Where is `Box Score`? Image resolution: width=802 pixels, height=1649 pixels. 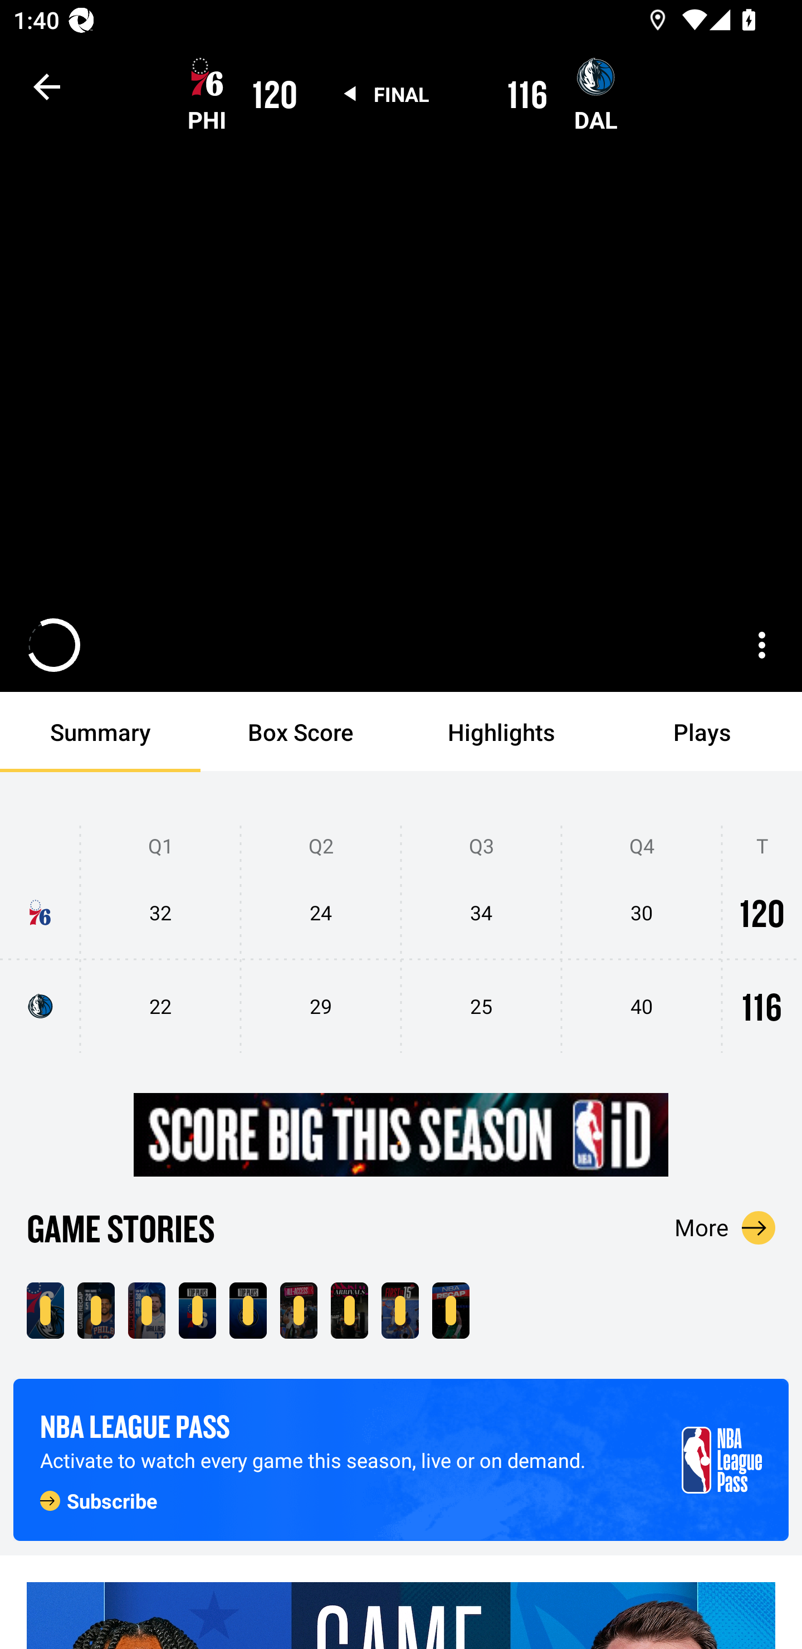
Box Score is located at coordinates (301, 732).